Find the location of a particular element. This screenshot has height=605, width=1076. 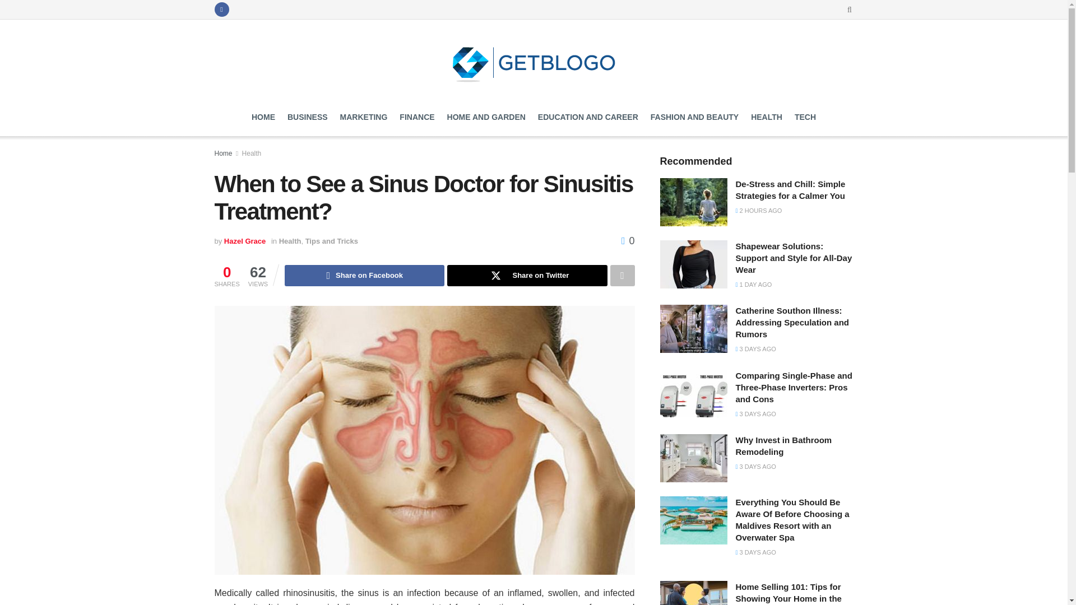

BUSINESS is located at coordinates (307, 117).